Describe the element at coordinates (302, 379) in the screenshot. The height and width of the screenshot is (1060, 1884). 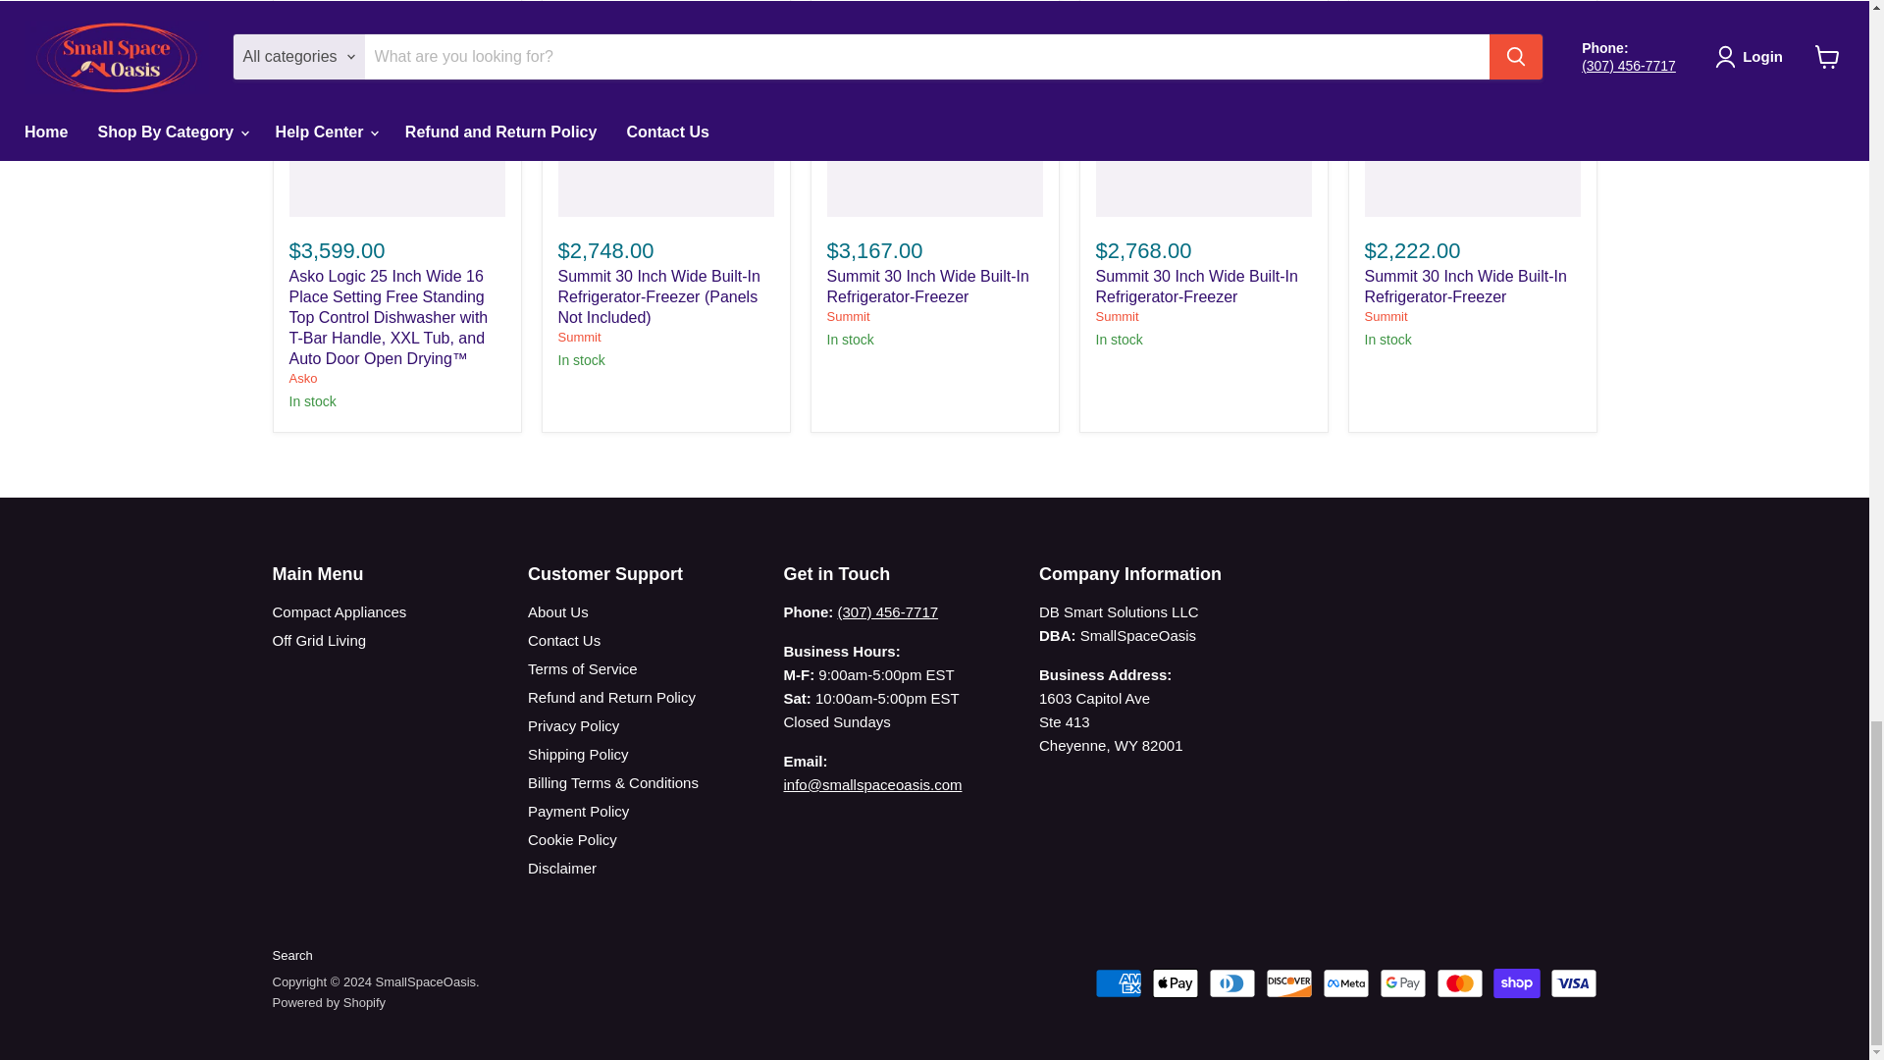
I see `Asko` at that location.